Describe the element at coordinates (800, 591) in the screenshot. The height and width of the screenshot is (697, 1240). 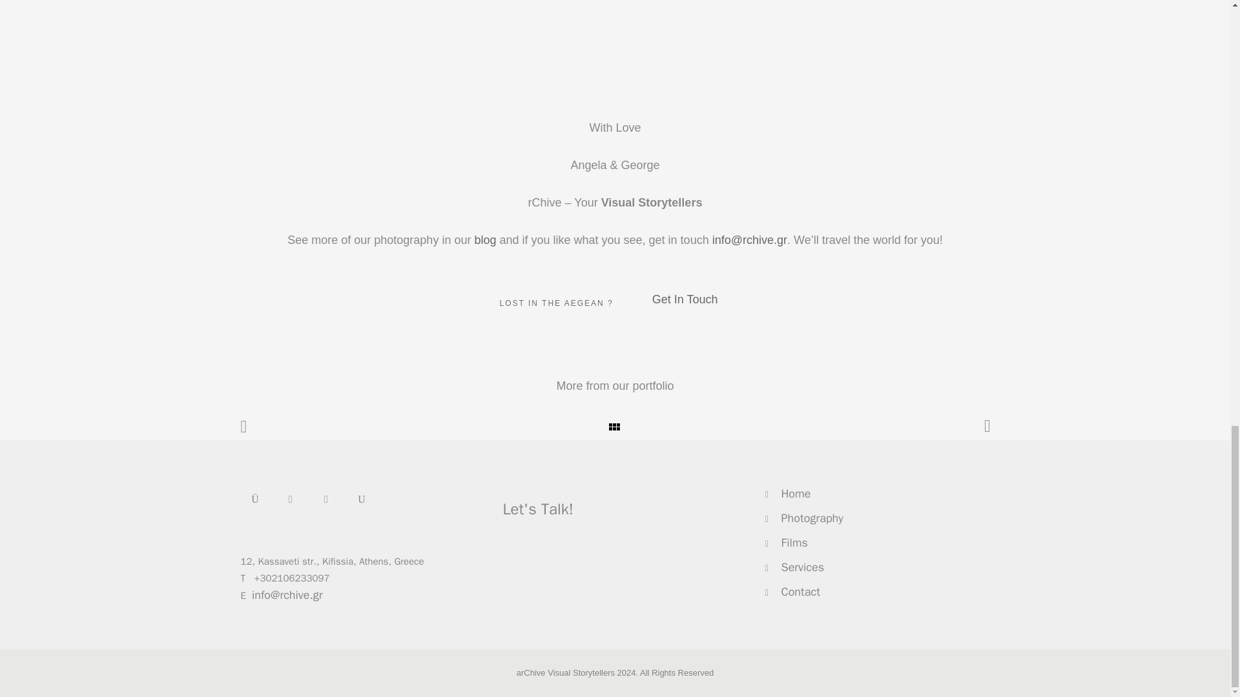
I see `Contact` at that location.